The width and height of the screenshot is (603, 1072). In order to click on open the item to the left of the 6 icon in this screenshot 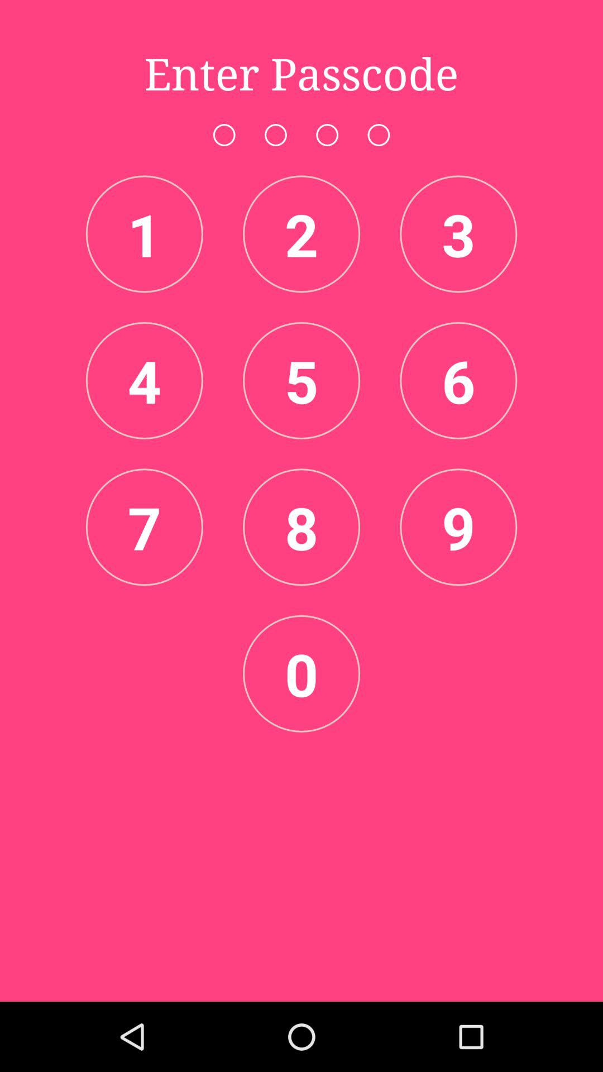, I will do `click(301, 380)`.